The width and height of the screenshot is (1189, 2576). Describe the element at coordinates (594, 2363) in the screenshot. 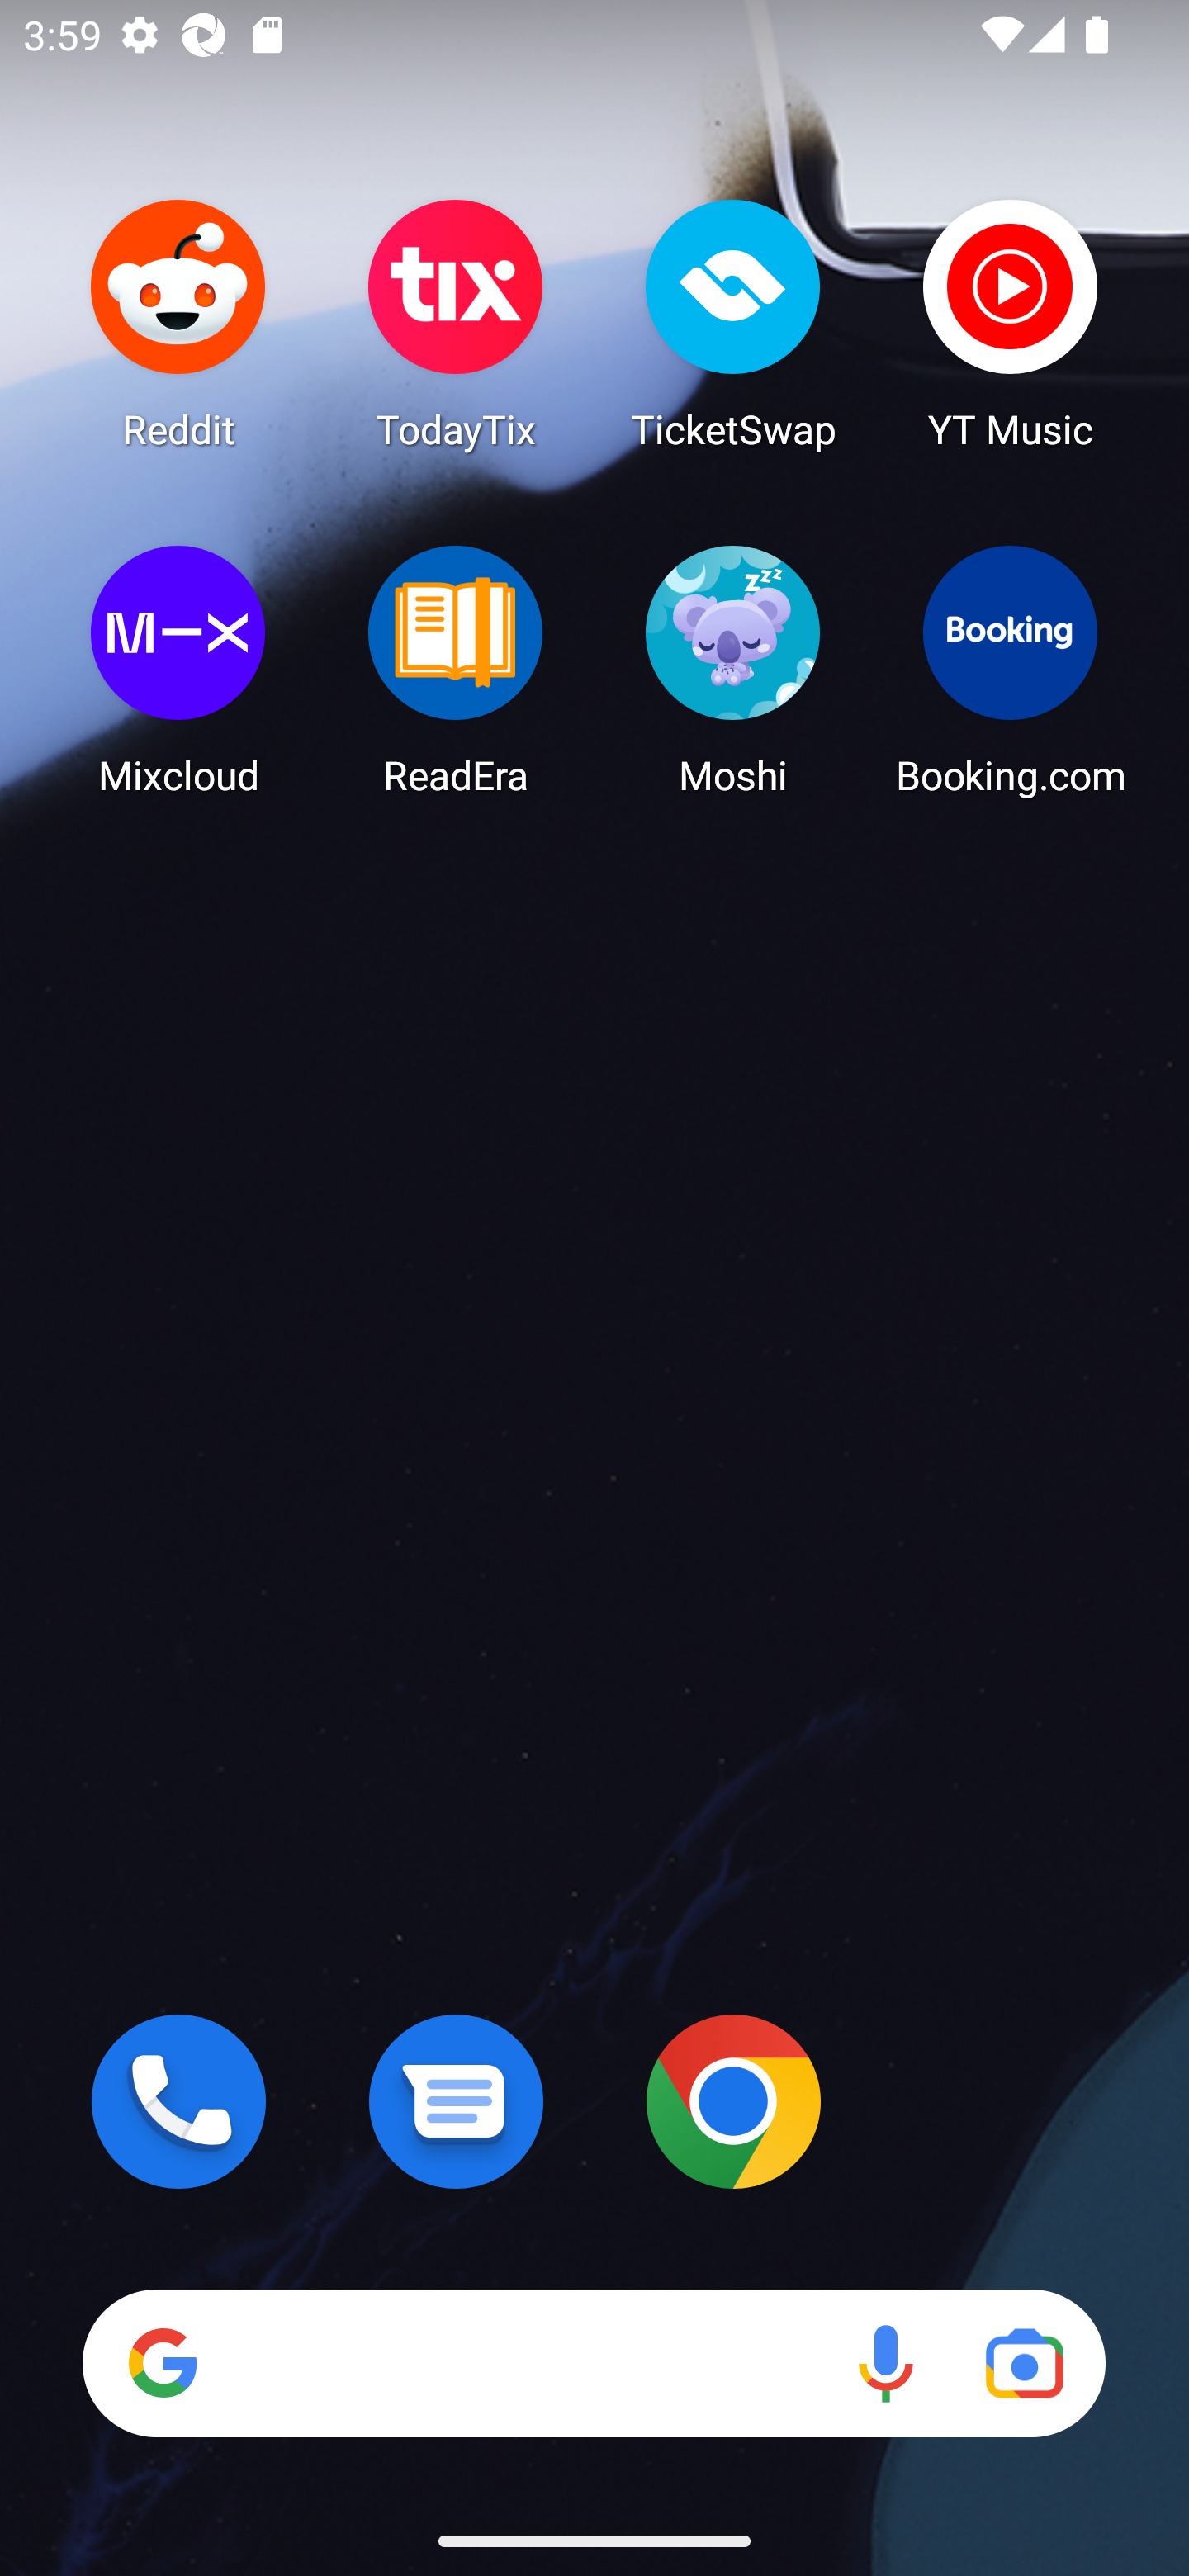

I see `Search Voice search Google Lens` at that location.